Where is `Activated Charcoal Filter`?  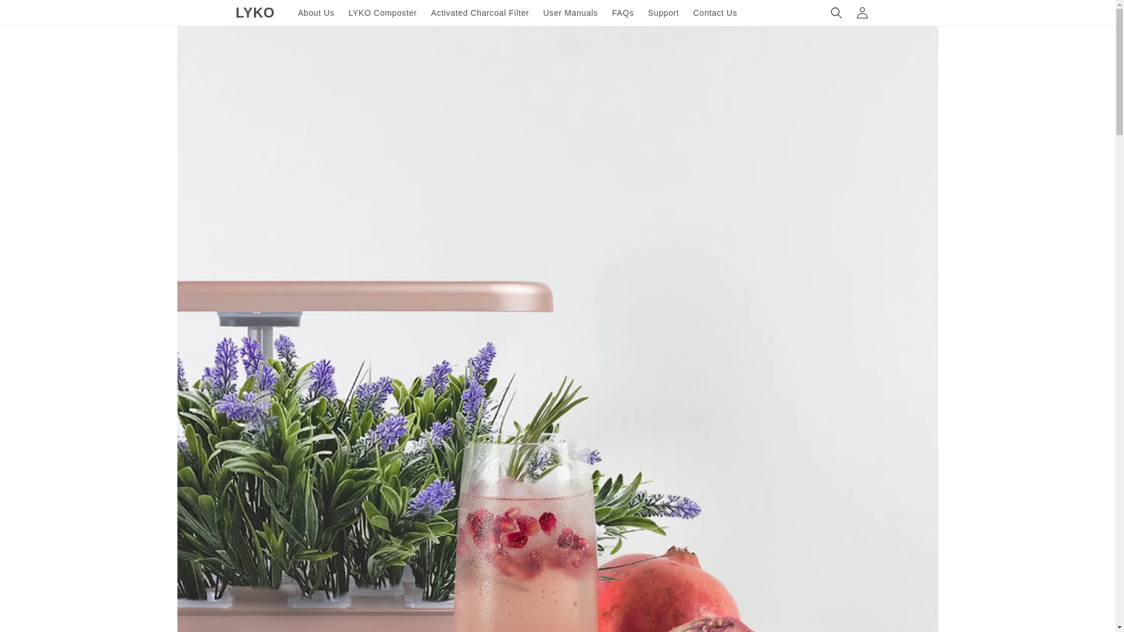
Activated Charcoal Filter is located at coordinates (479, 13).